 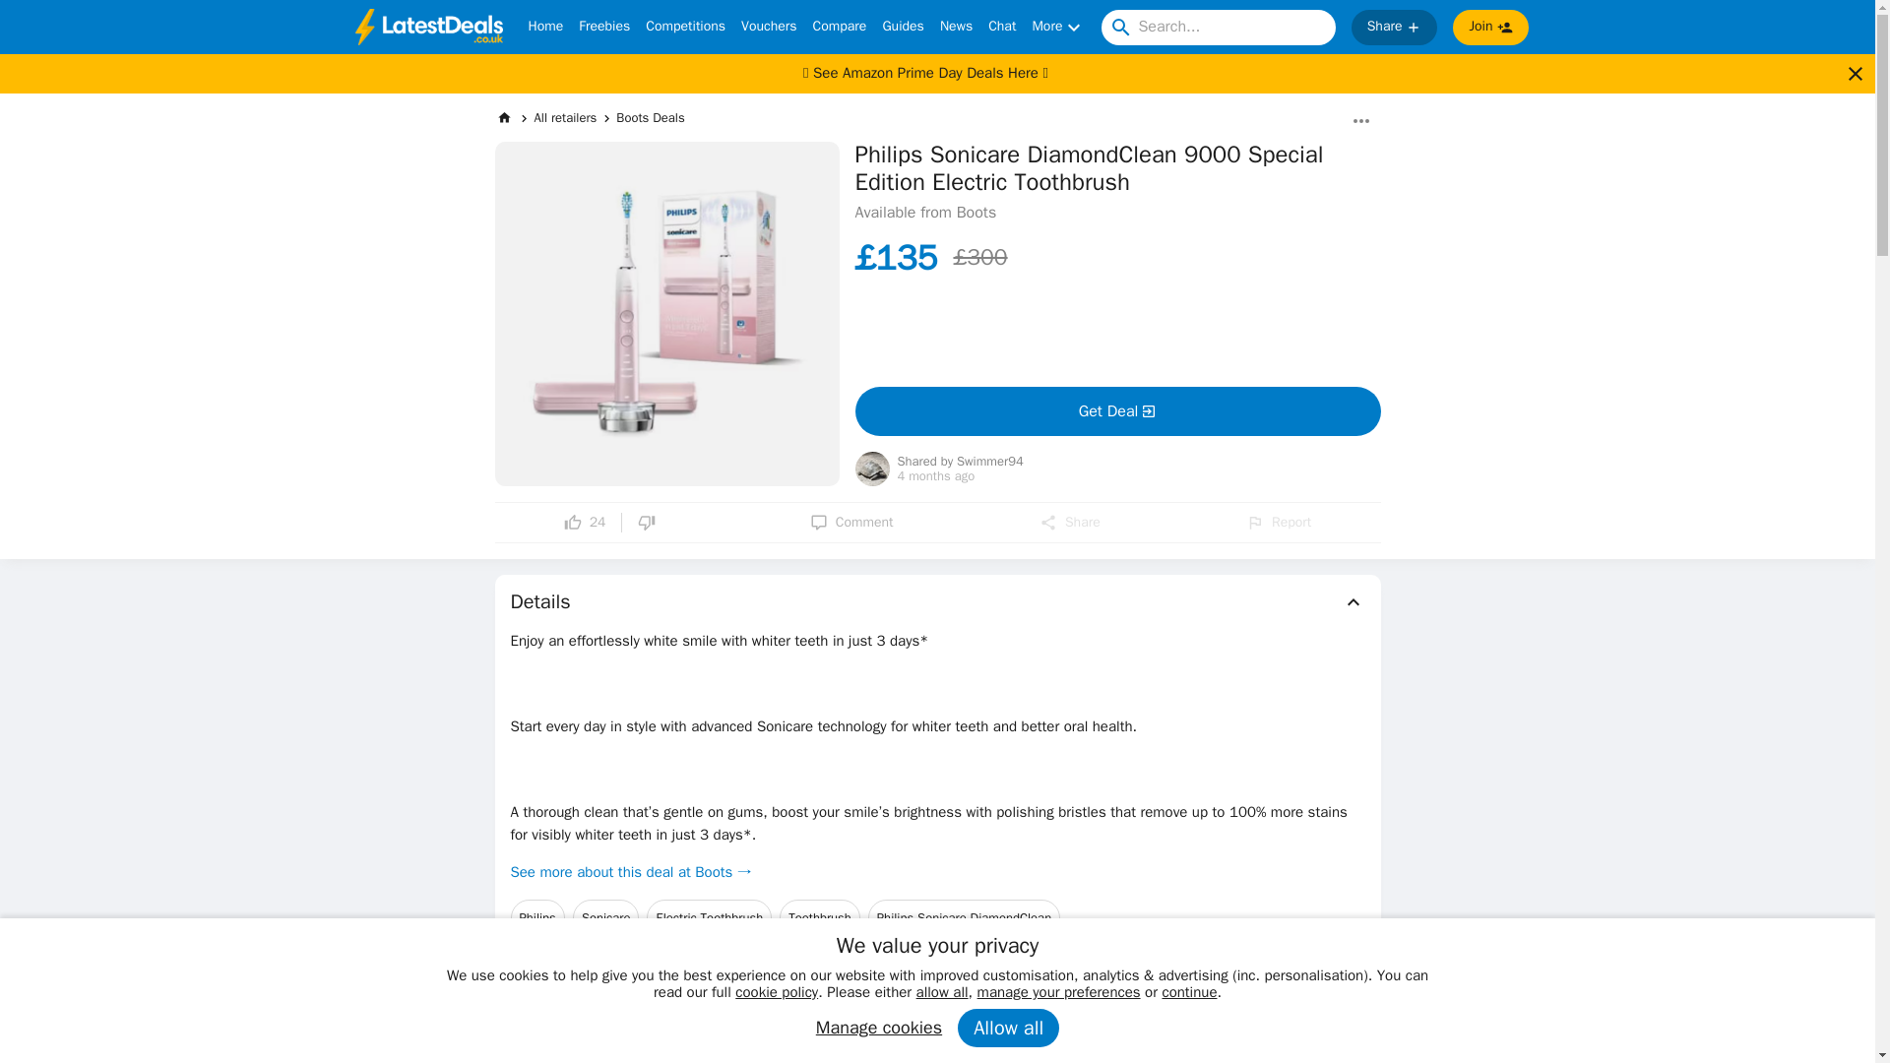 I want to click on All retailers, so click(x=565, y=118).